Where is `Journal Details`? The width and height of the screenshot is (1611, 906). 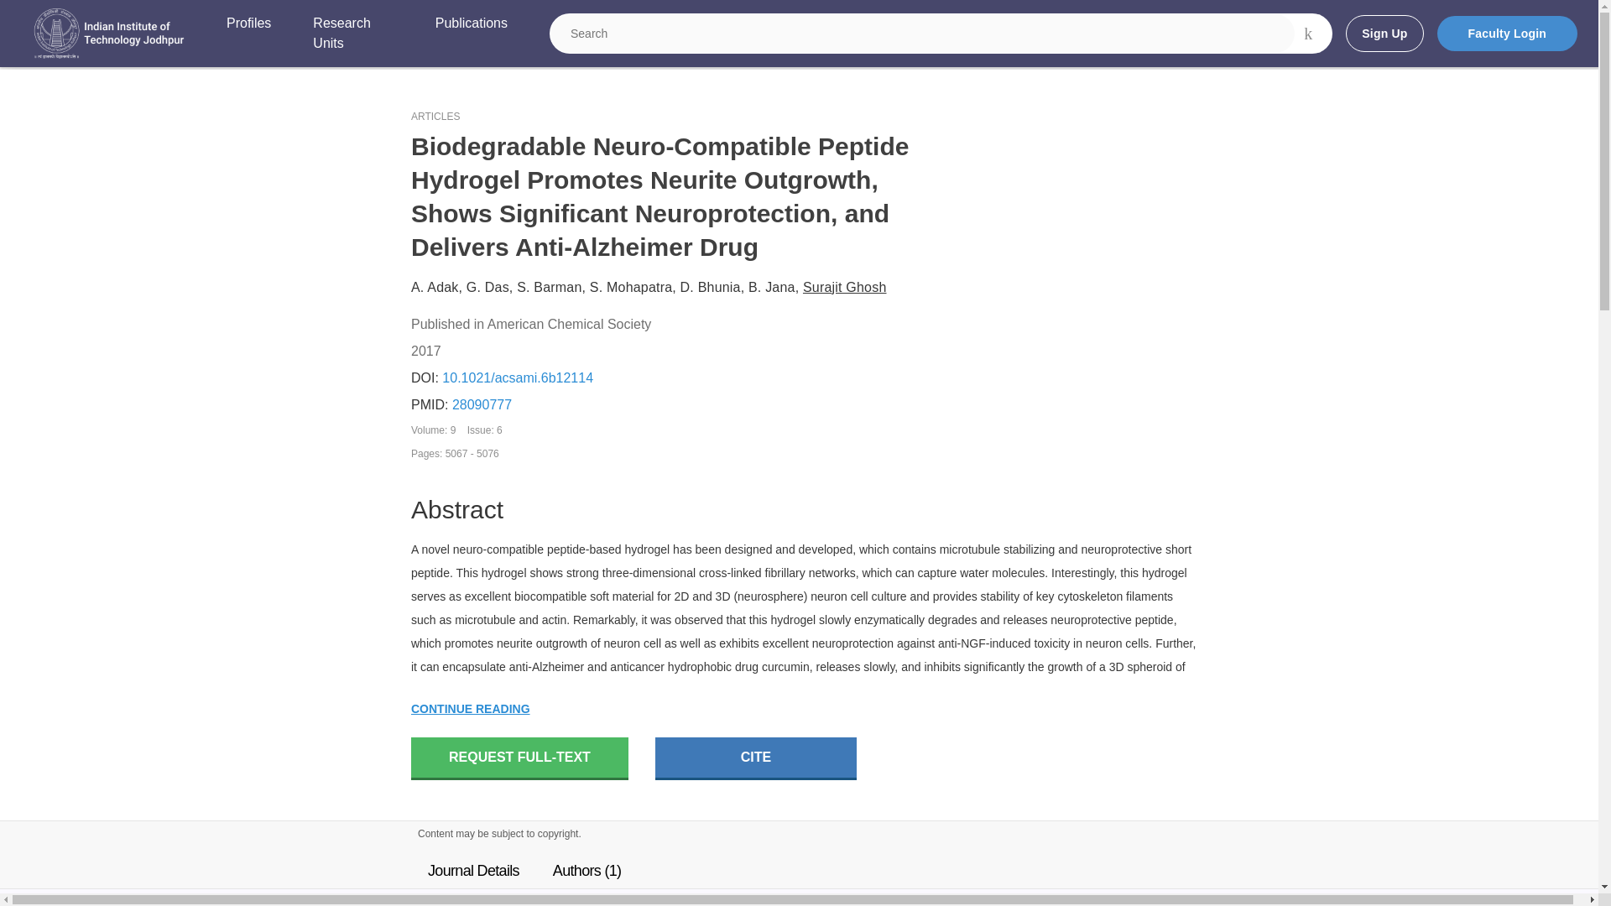
Journal Details is located at coordinates (473, 871).